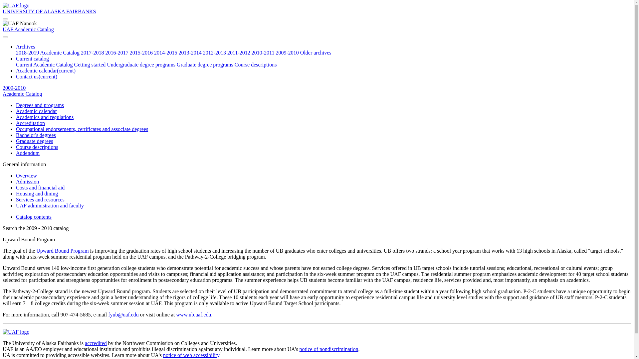 Image resolution: width=639 pixels, height=359 pixels. I want to click on Accreditation, so click(30, 123).